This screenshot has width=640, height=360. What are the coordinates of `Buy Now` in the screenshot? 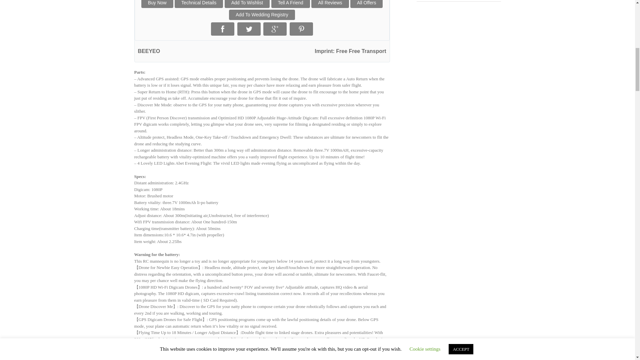 It's located at (157, 4).